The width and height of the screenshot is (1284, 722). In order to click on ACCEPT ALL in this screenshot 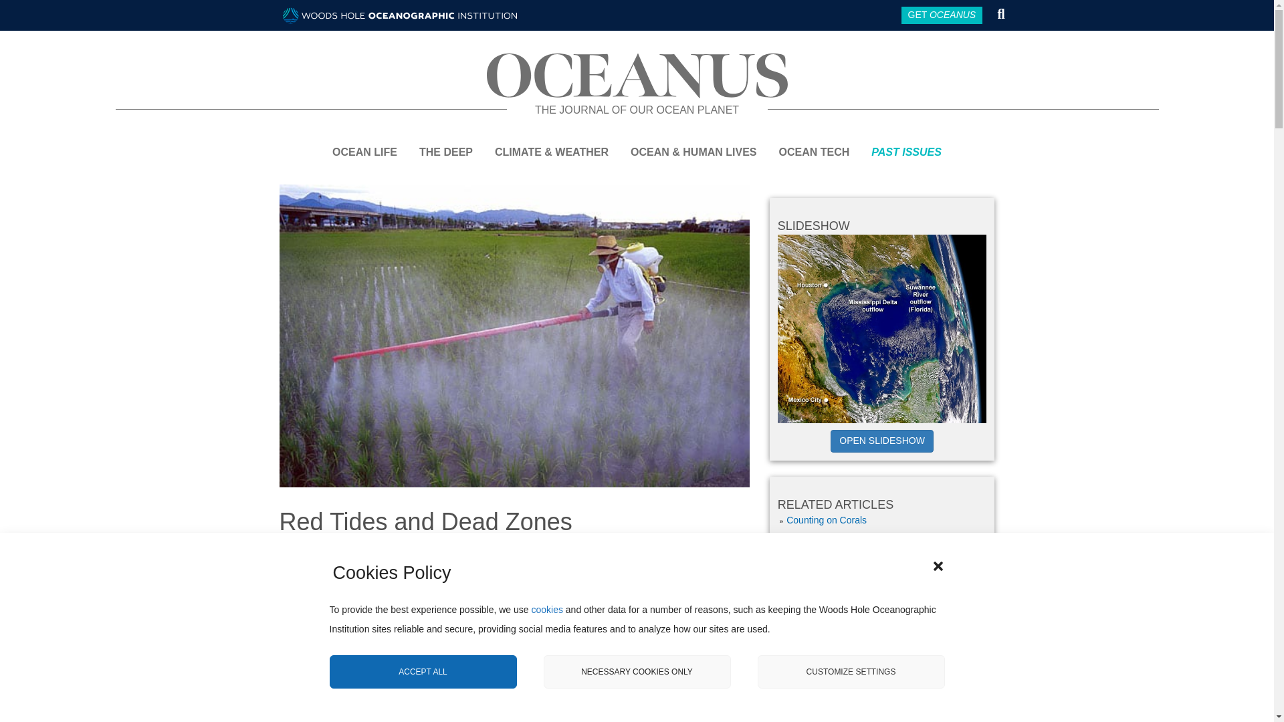, I will do `click(422, 682)`.